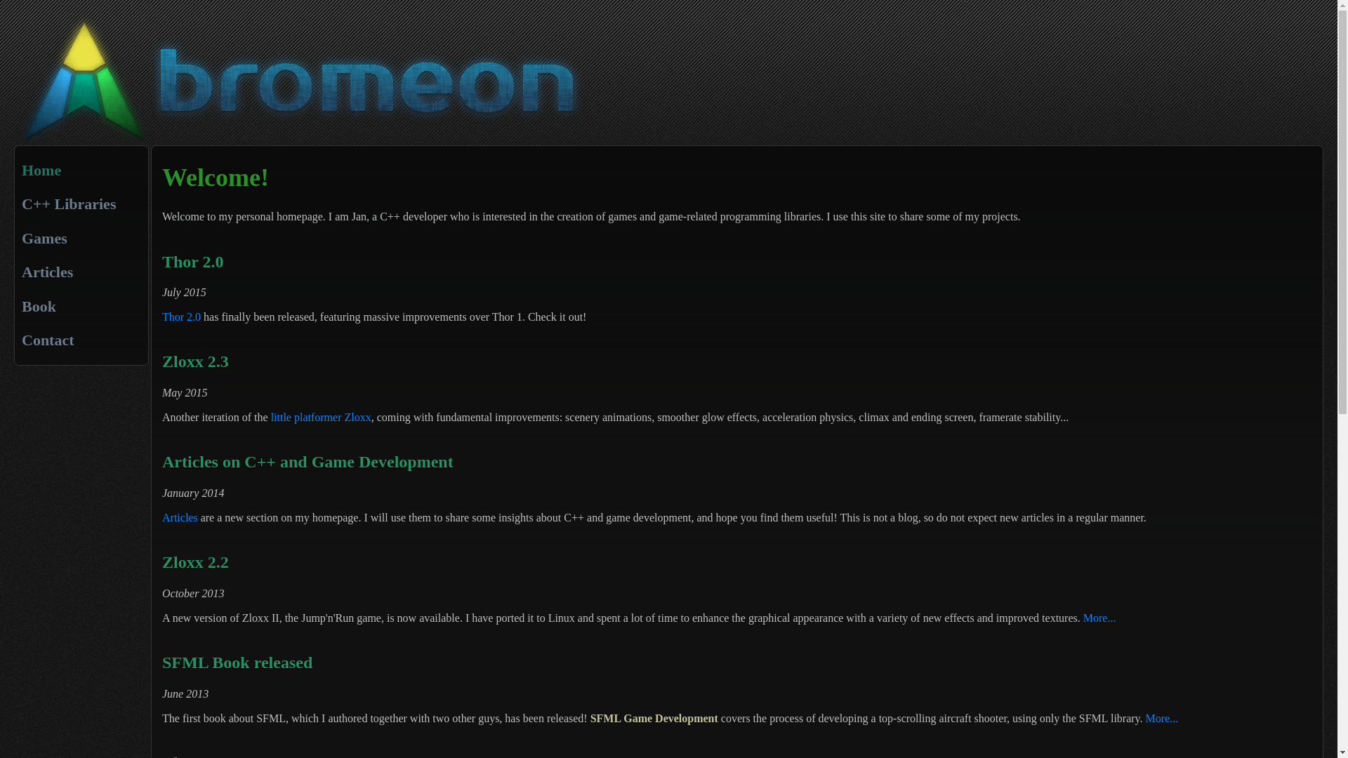  I want to click on C++ Libraries, so click(69, 204).